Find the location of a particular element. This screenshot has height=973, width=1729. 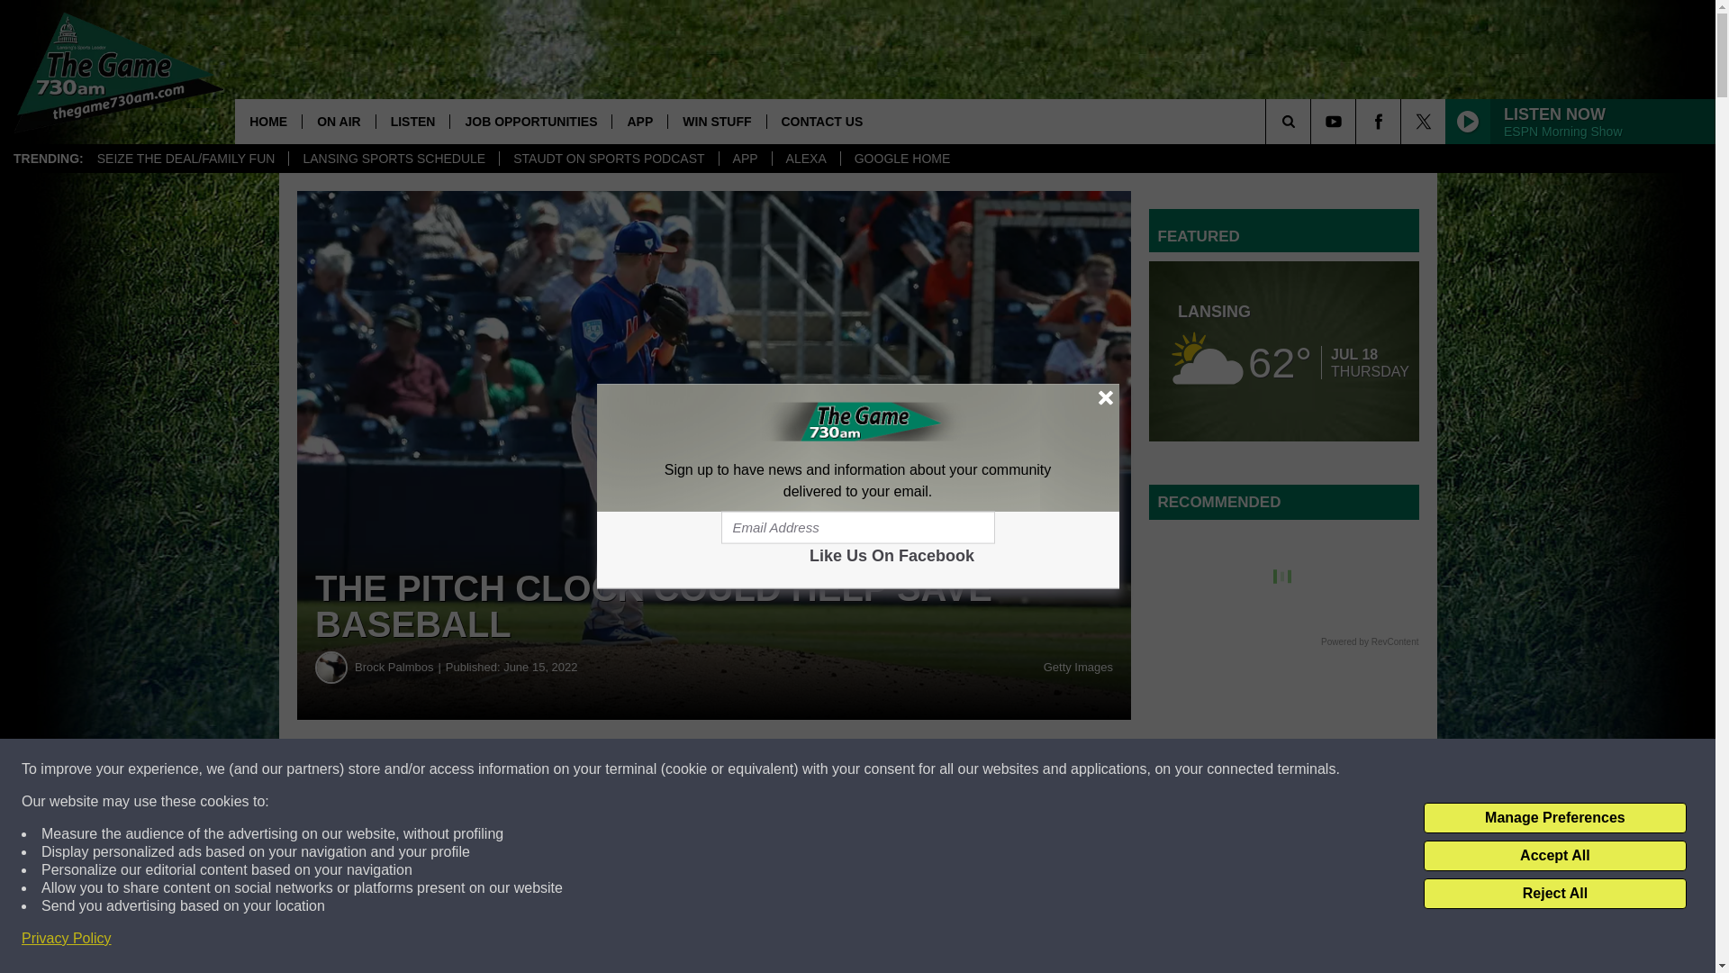

SEARCH is located at coordinates (1313, 121).